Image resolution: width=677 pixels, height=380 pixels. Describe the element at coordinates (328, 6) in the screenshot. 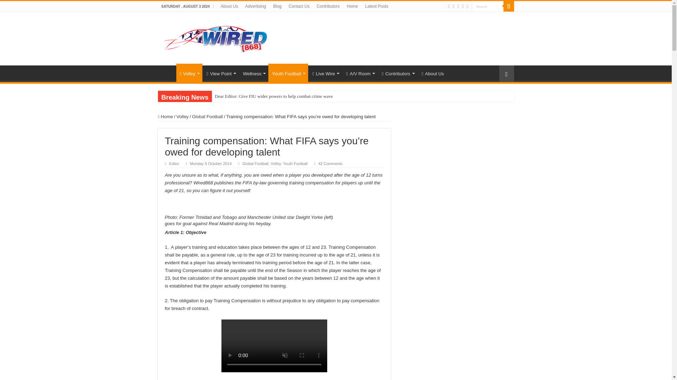

I see `Contributors` at that location.